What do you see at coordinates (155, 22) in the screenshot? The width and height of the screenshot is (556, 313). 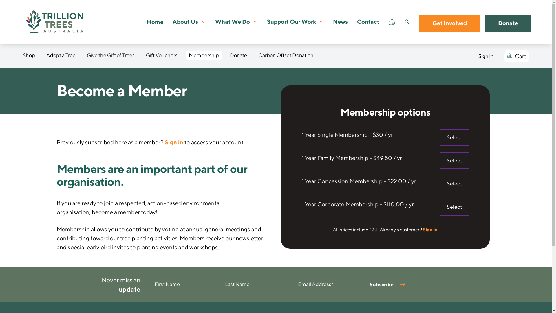 I see `Home` at bounding box center [155, 22].